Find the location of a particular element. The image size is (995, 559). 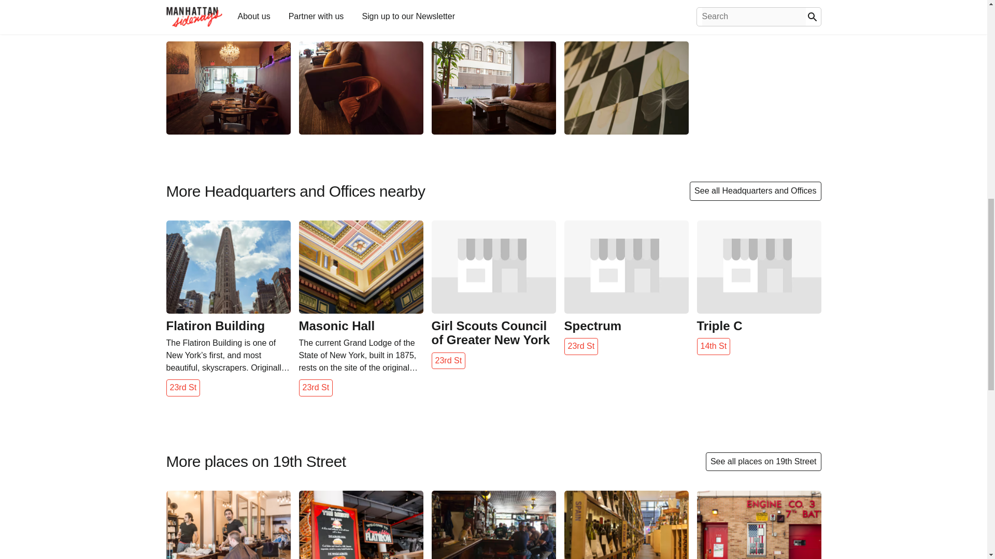

Twitter is located at coordinates (284, 8).